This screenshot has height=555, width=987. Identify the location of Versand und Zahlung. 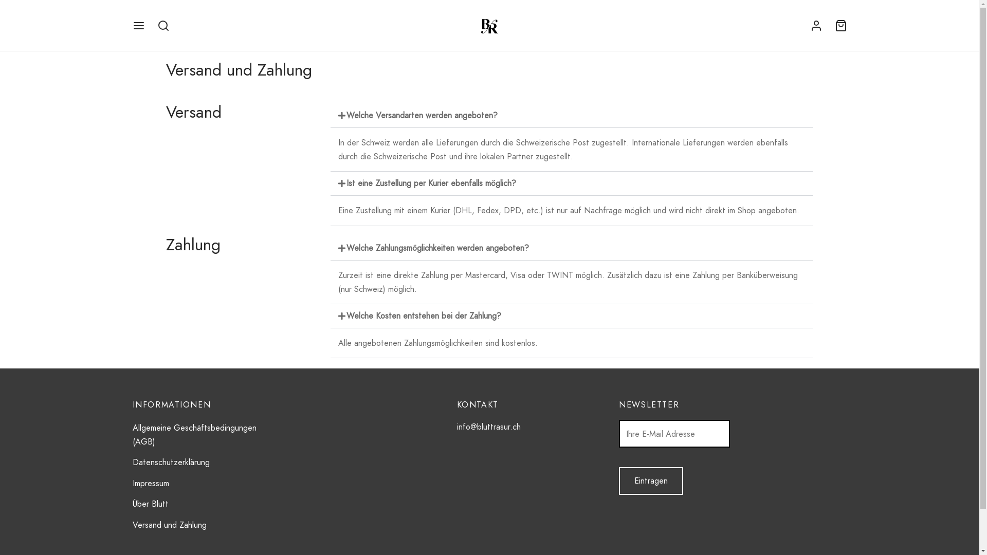
(170, 525).